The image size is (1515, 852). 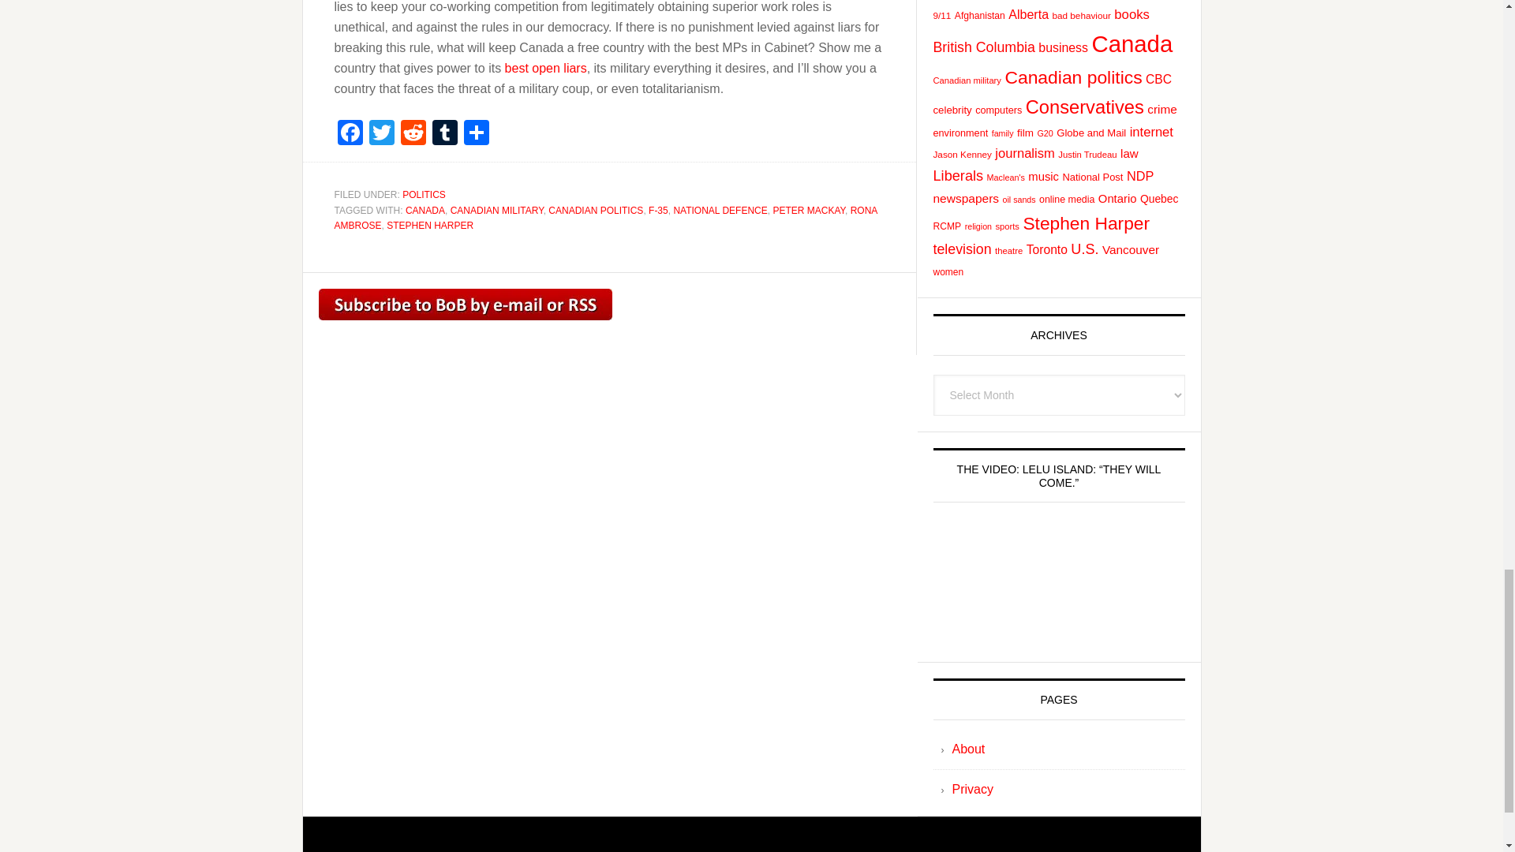 What do you see at coordinates (809, 211) in the screenshot?
I see `PETER MACKAY` at bounding box center [809, 211].